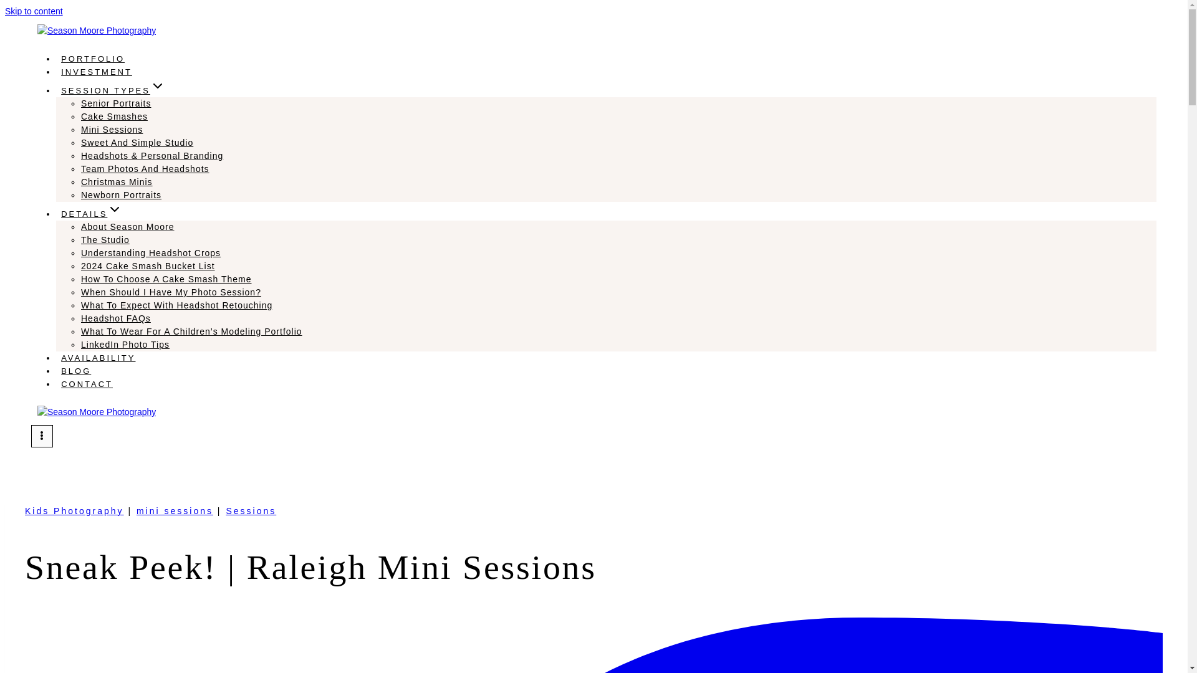 The width and height of the screenshot is (1197, 673). What do you see at coordinates (137, 142) in the screenshot?
I see `Sweet And Simple Studio` at bounding box center [137, 142].